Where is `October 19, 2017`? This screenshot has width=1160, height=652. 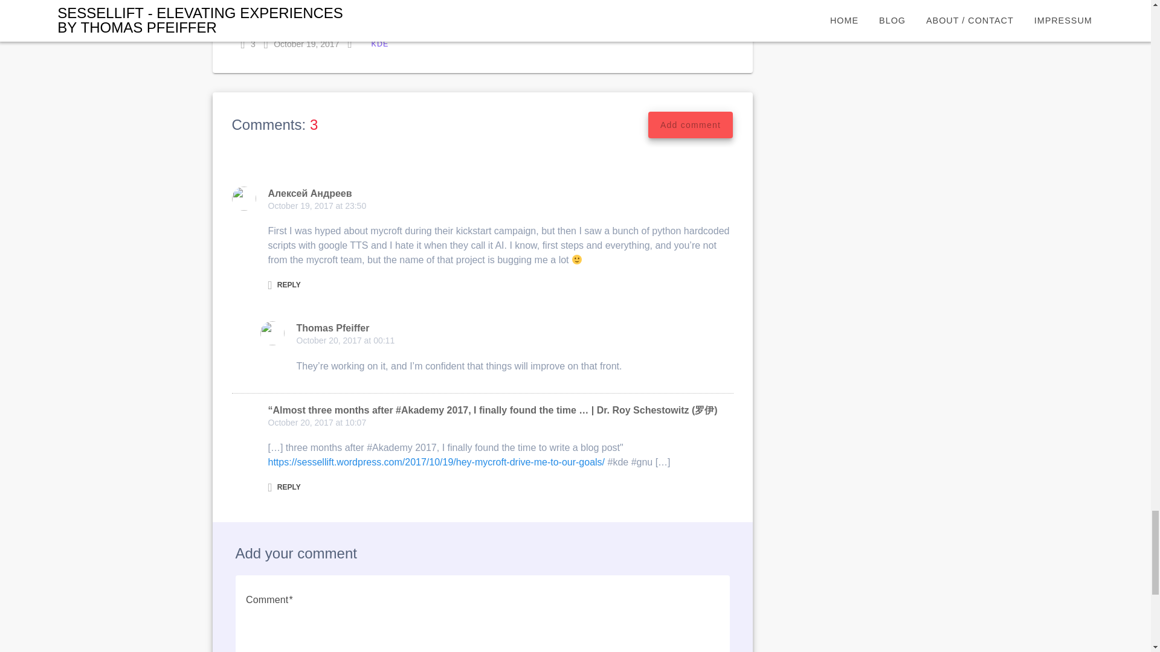
October 19, 2017 is located at coordinates (302, 43).